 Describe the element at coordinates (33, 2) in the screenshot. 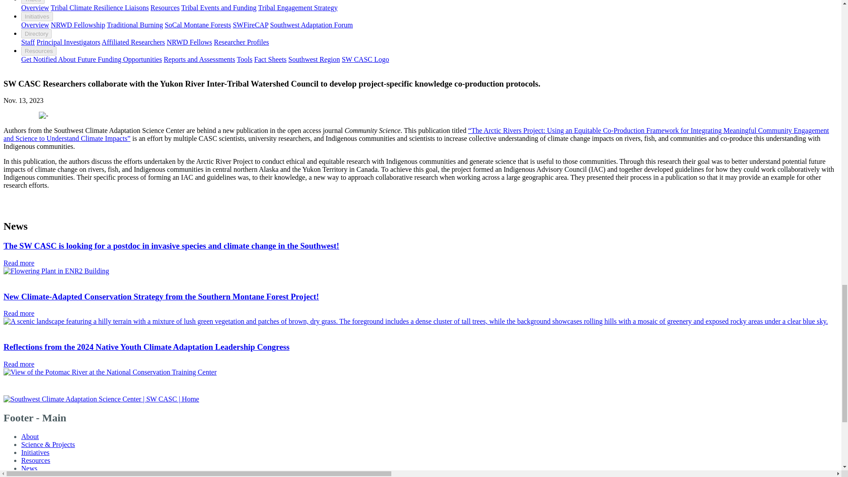

I see `Tribes` at that location.